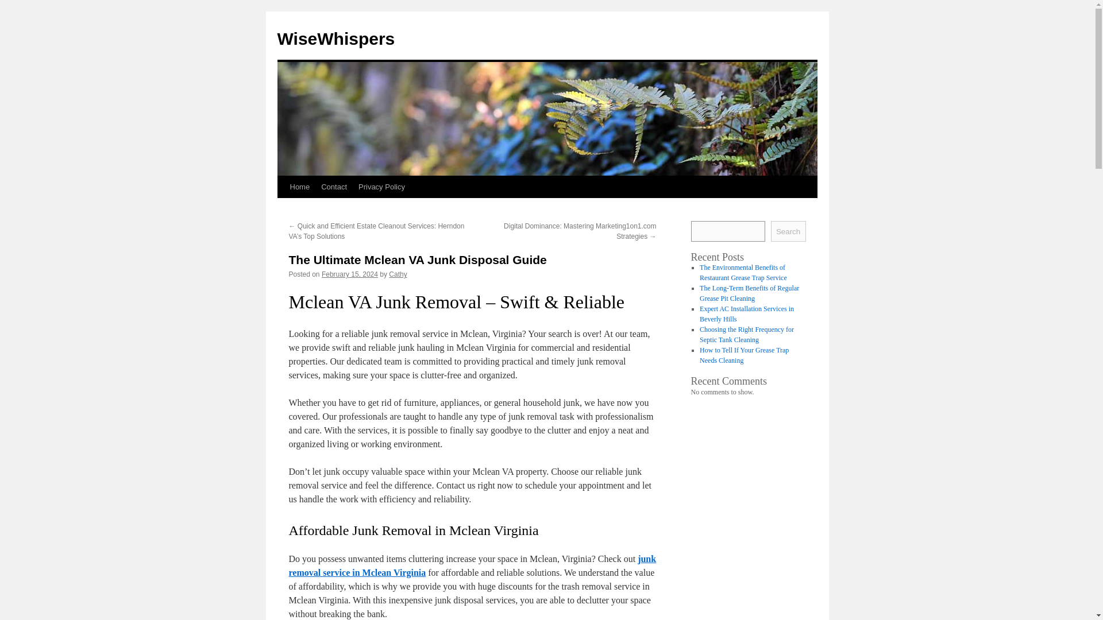  What do you see at coordinates (350, 274) in the screenshot?
I see `February 15, 2024` at bounding box center [350, 274].